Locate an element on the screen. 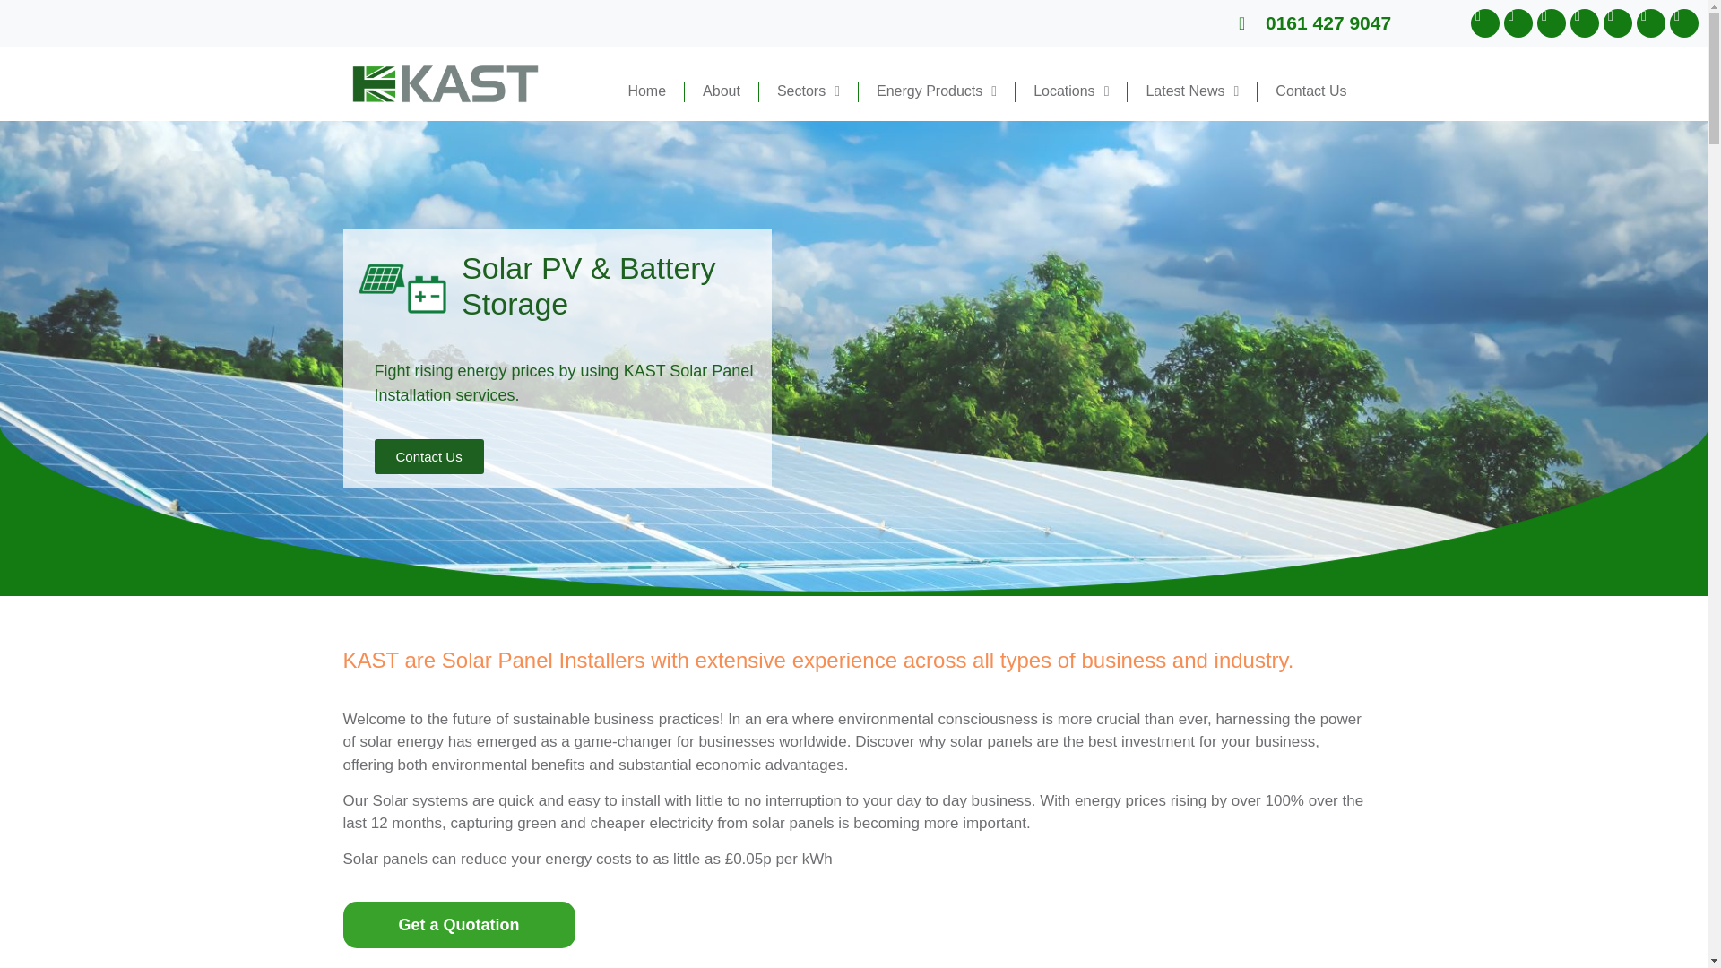 The image size is (1721, 968). Sectors is located at coordinates (808, 91).